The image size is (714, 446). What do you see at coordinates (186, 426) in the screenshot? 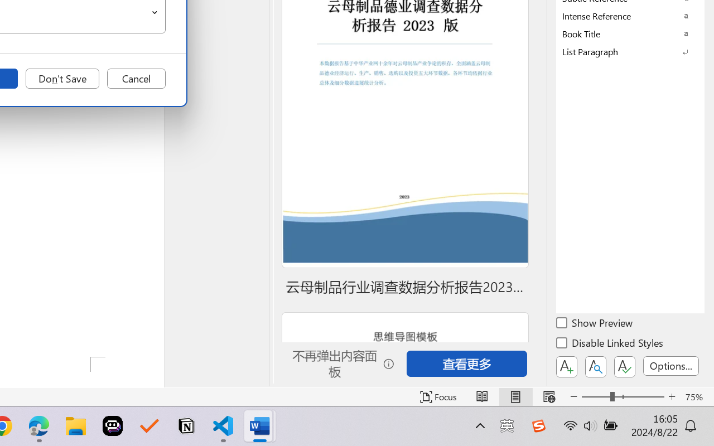
I see `Notion` at bounding box center [186, 426].